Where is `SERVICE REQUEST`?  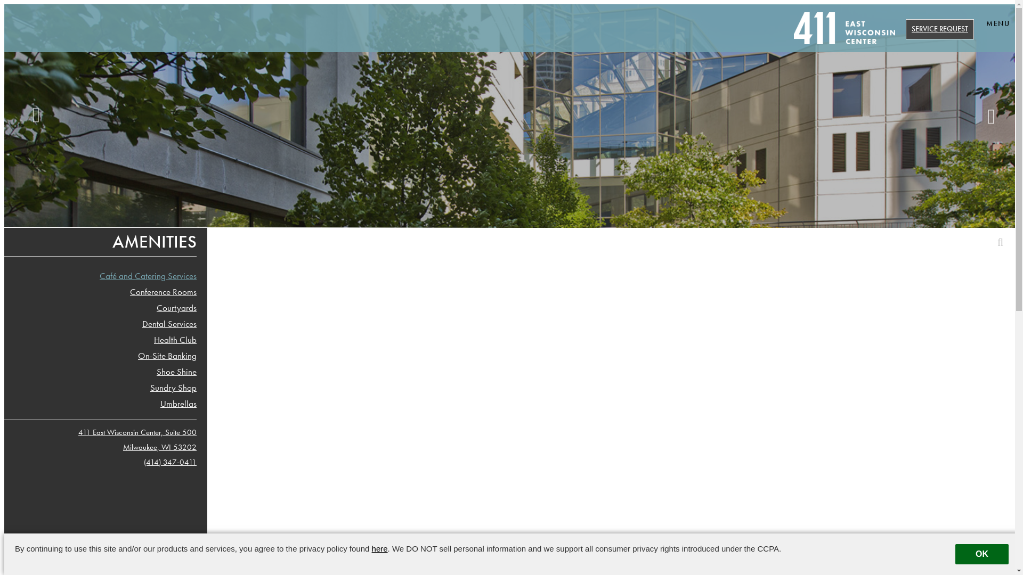
SERVICE REQUEST is located at coordinates (940, 29).